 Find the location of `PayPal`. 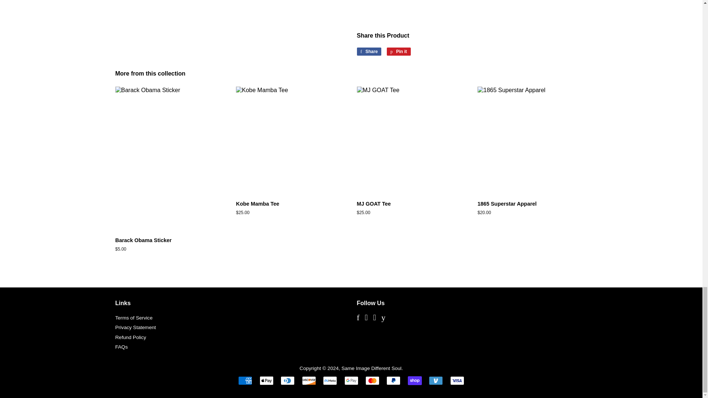

PayPal is located at coordinates (393, 380).